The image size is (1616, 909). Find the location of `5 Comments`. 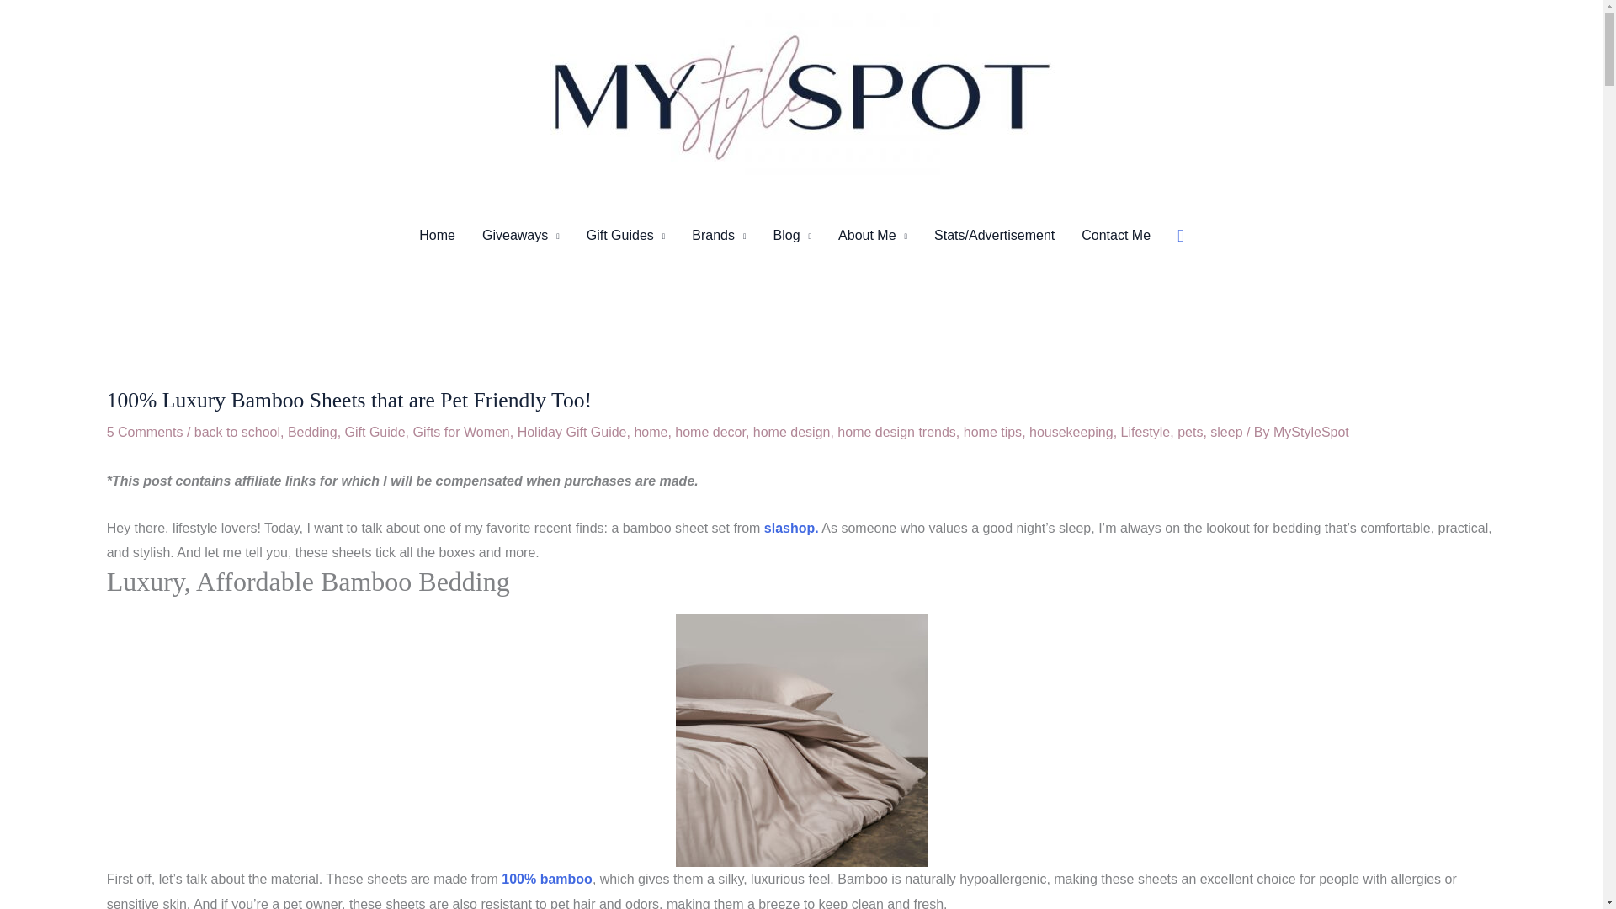

5 Comments is located at coordinates (145, 432).